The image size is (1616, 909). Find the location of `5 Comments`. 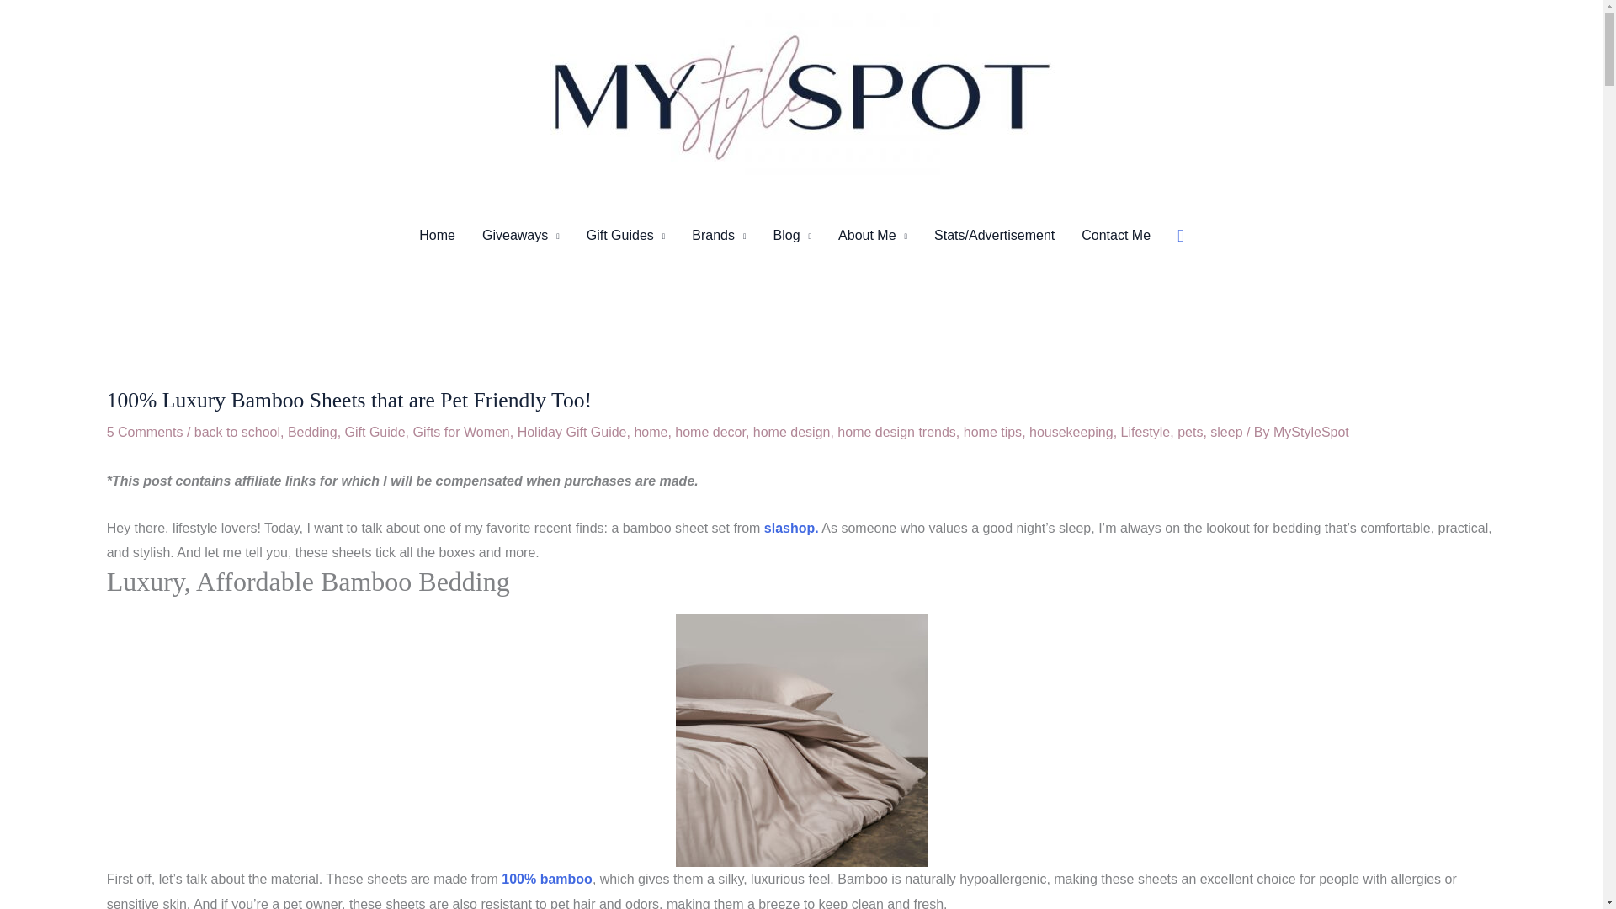

5 Comments is located at coordinates (145, 432).